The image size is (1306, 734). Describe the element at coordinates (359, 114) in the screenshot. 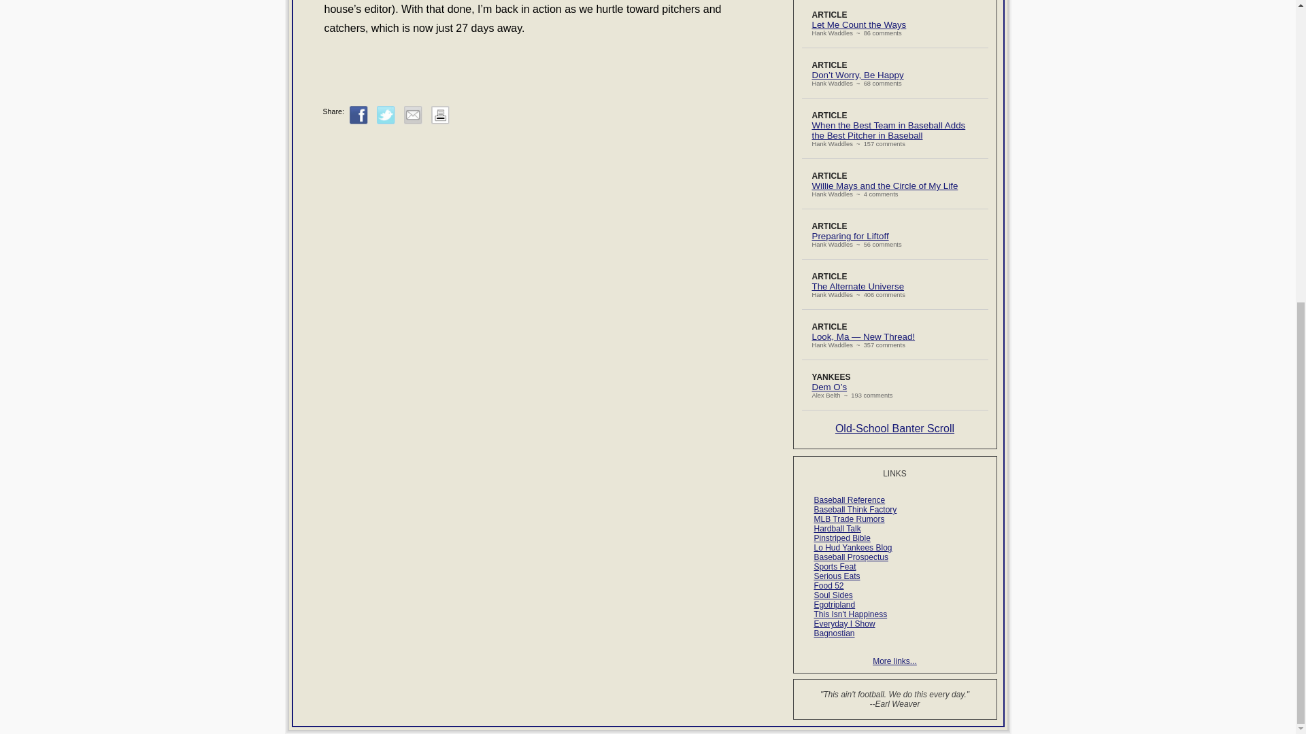

I see `Share on Facebook` at that location.